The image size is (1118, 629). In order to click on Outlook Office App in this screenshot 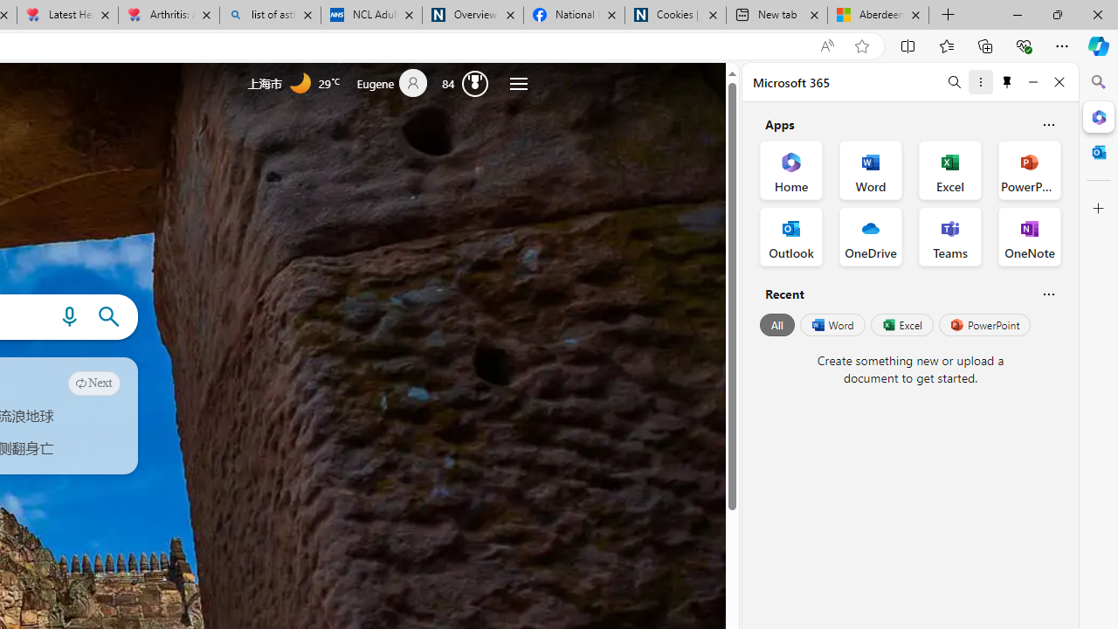, I will do `click(791, 236)`.